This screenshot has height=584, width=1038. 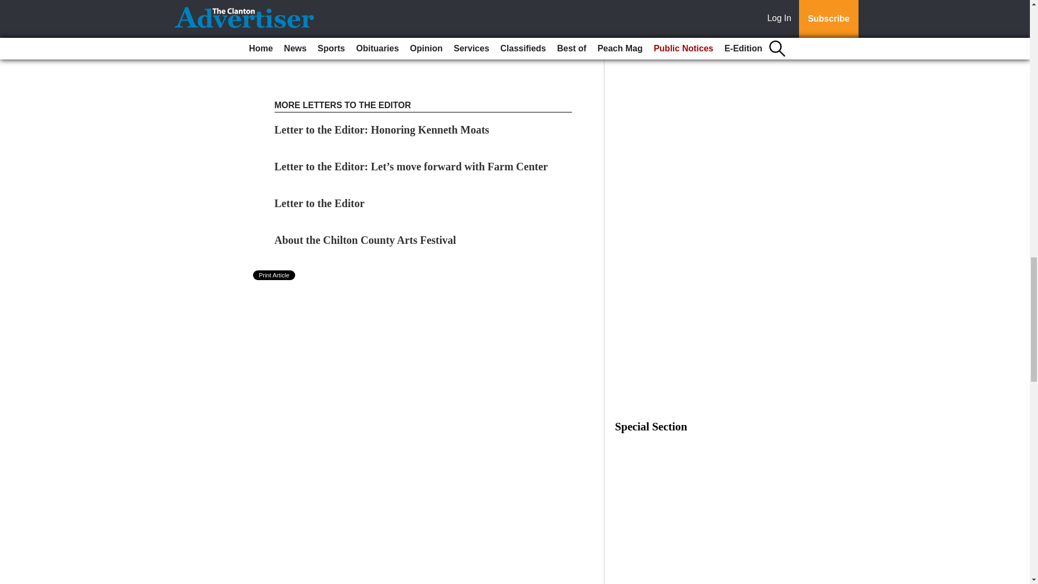 What do you see at coordinates (321, 203) in the screenshot?
I see `Letter to the Editor ` at bounding box center [321, 203].